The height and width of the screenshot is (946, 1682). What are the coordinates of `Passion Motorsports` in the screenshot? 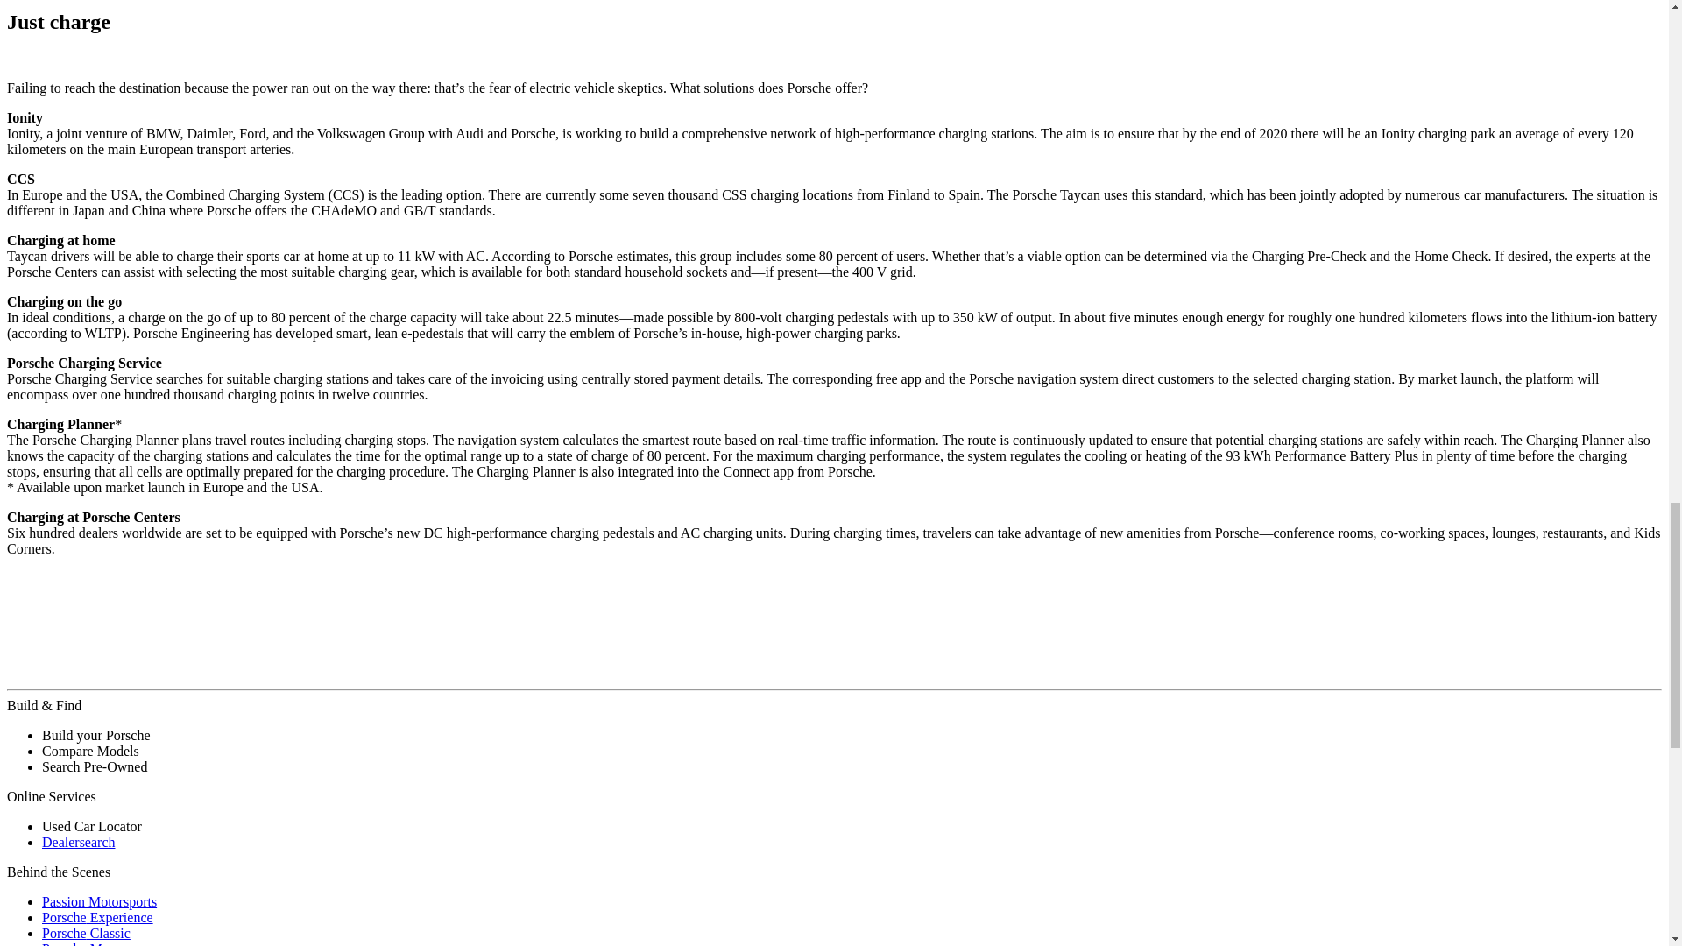 It's located at (99, 900).